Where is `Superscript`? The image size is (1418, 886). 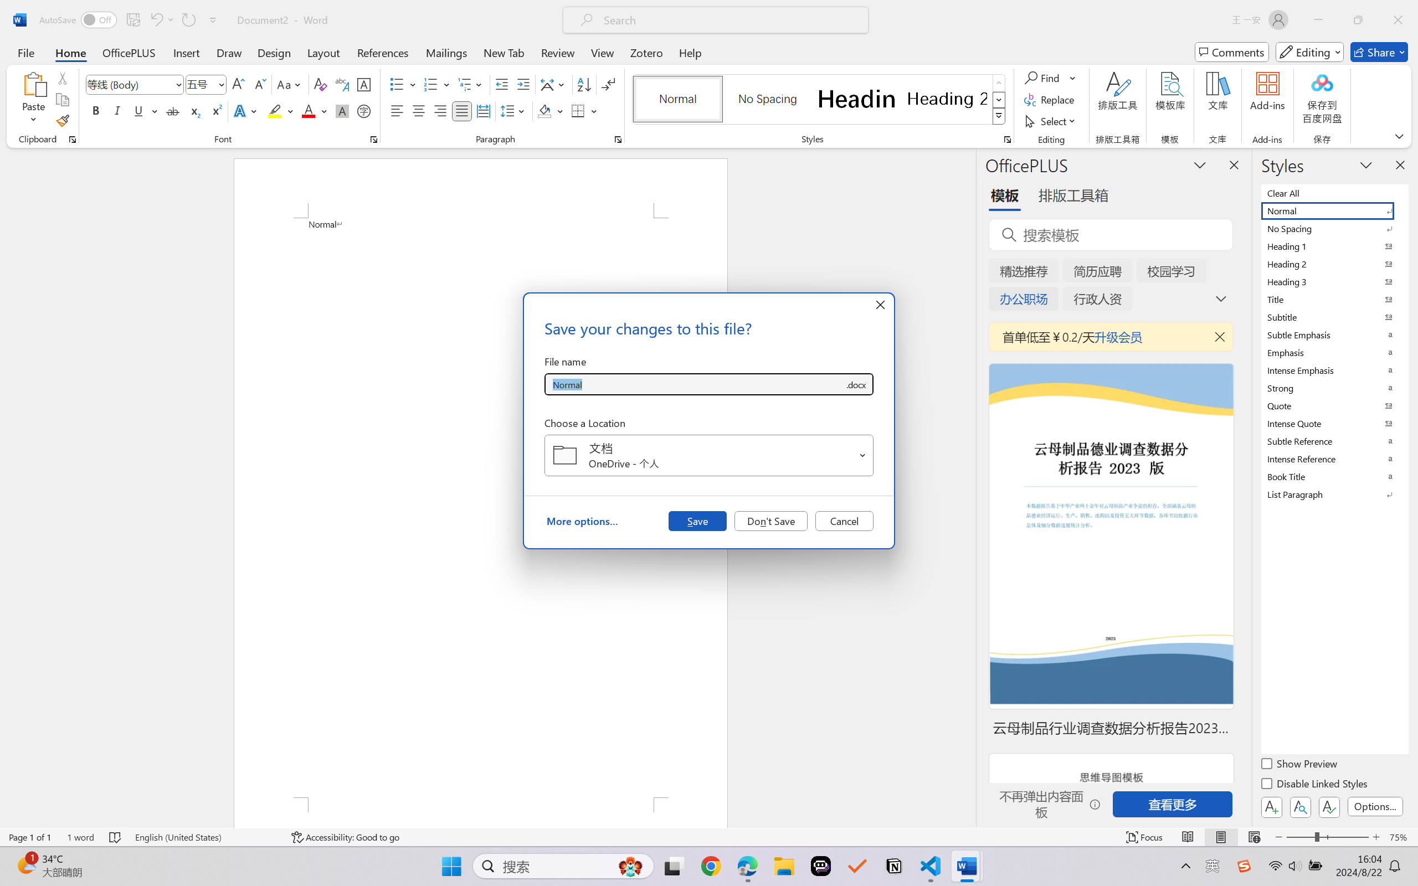 Superscript is located at coordinates (215, 111).